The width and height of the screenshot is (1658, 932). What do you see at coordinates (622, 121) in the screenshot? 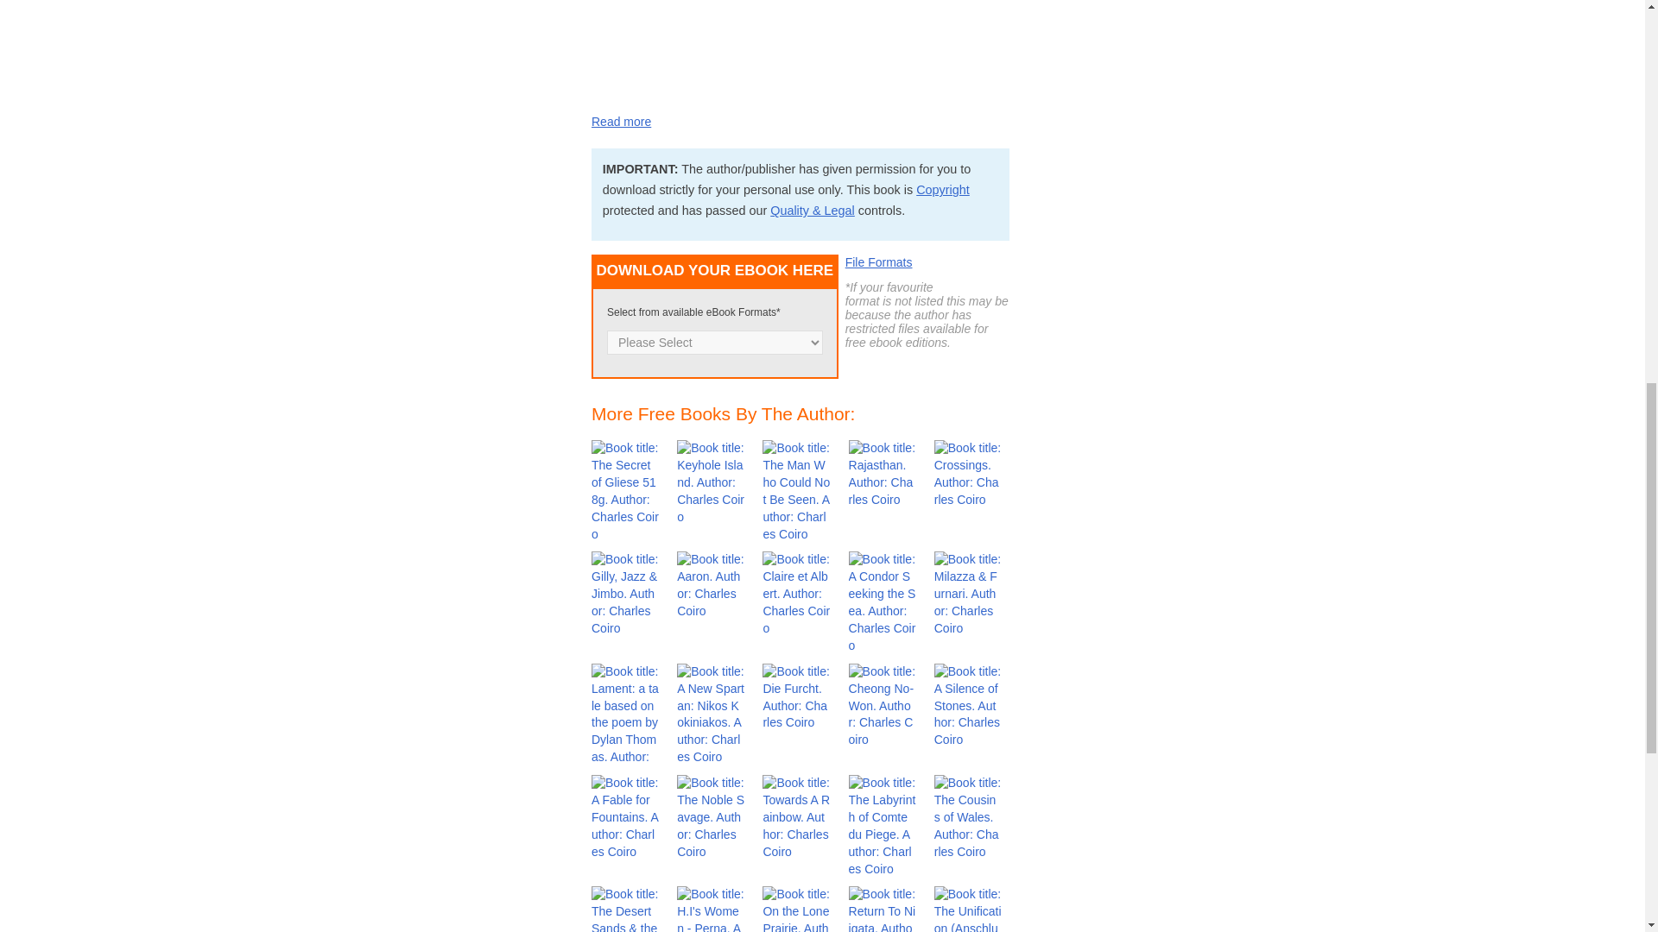
I see `Read more` at bounding box center [622, 121].